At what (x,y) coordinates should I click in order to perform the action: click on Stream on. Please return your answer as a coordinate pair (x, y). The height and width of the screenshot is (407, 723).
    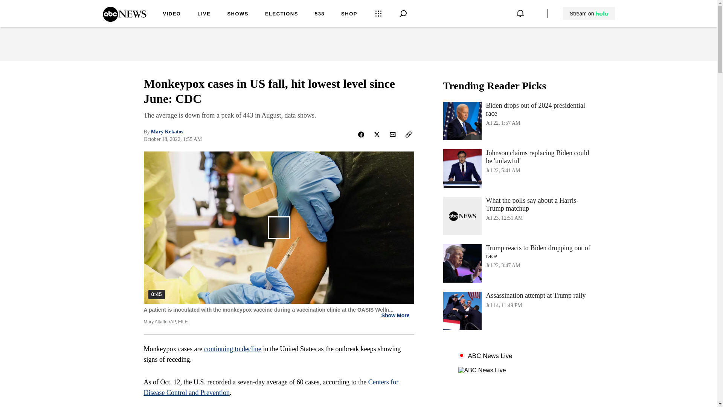
    Looking at the image, I should click on (232, 349).